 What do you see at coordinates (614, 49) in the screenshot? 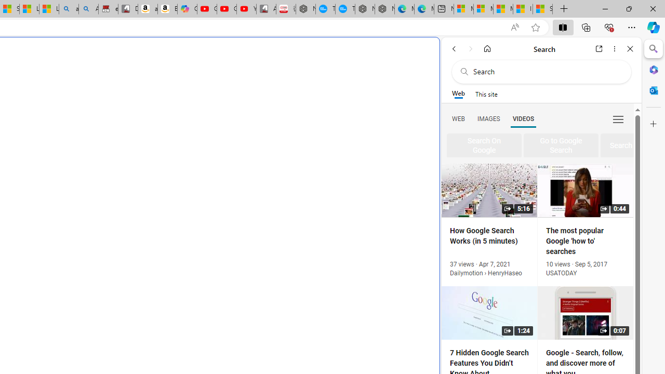
I see `More options` at bounding box center [614, 49].